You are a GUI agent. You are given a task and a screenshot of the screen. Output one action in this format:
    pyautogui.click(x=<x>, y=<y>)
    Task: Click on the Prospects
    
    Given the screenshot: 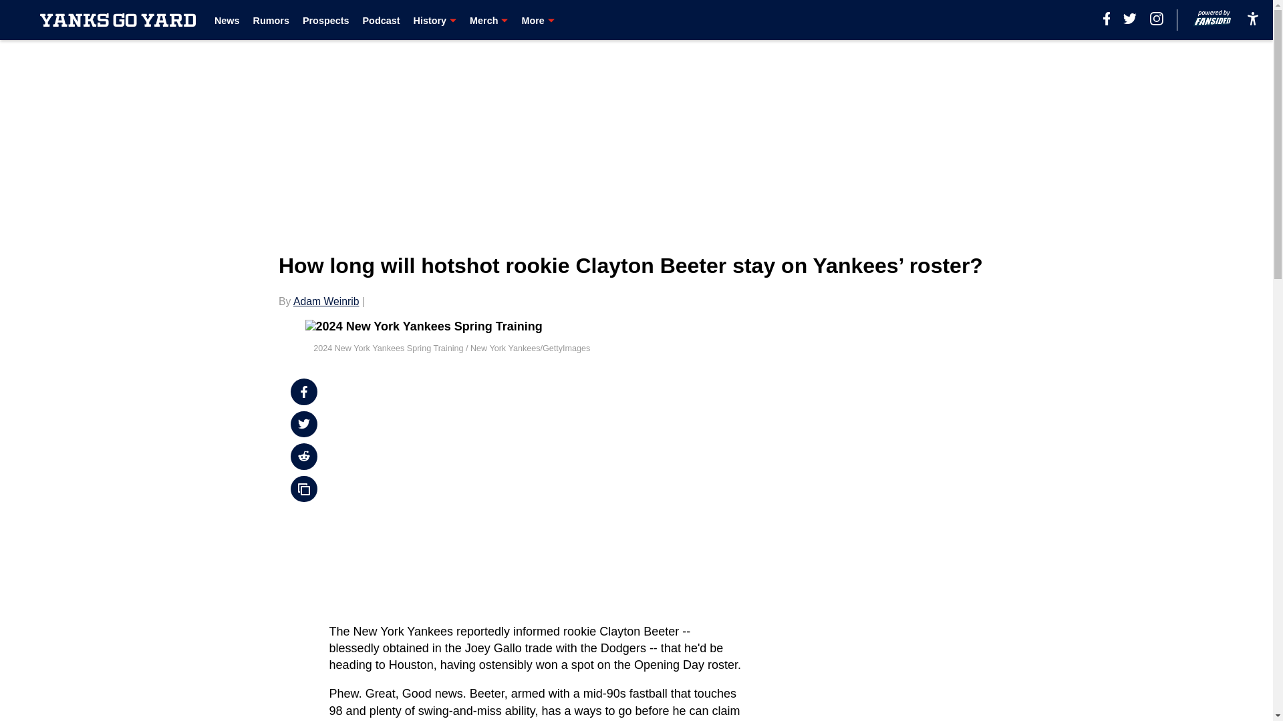 What is the action you would take?
    pyautogui.click(x=326, y=20)
    